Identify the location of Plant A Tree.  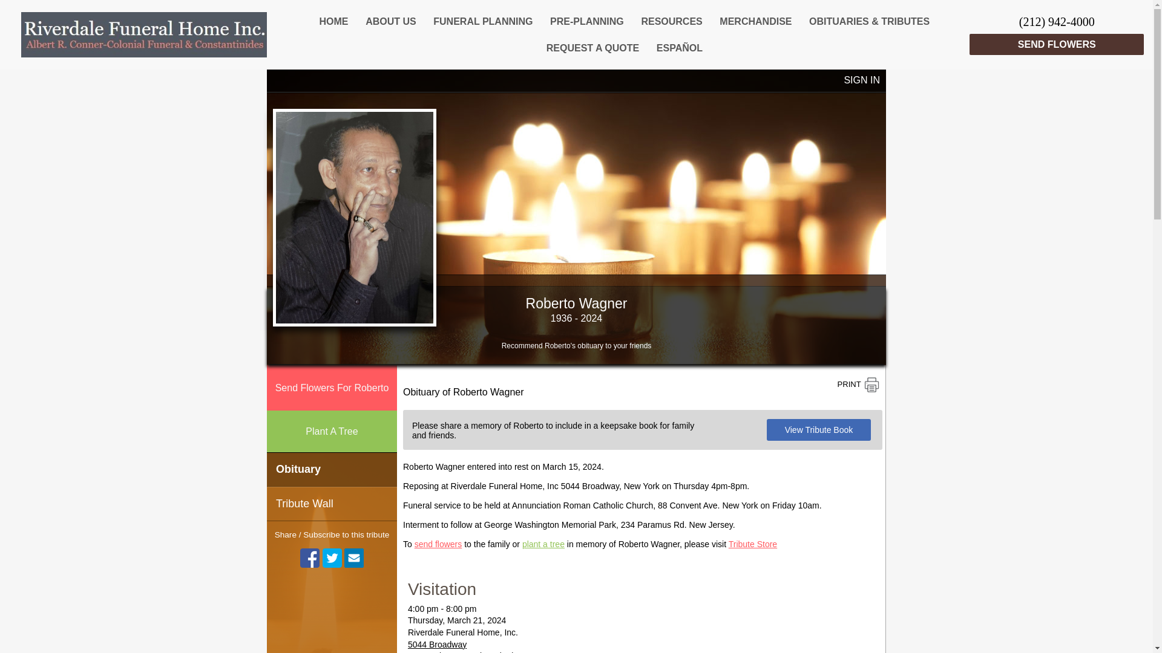
(332, 432).